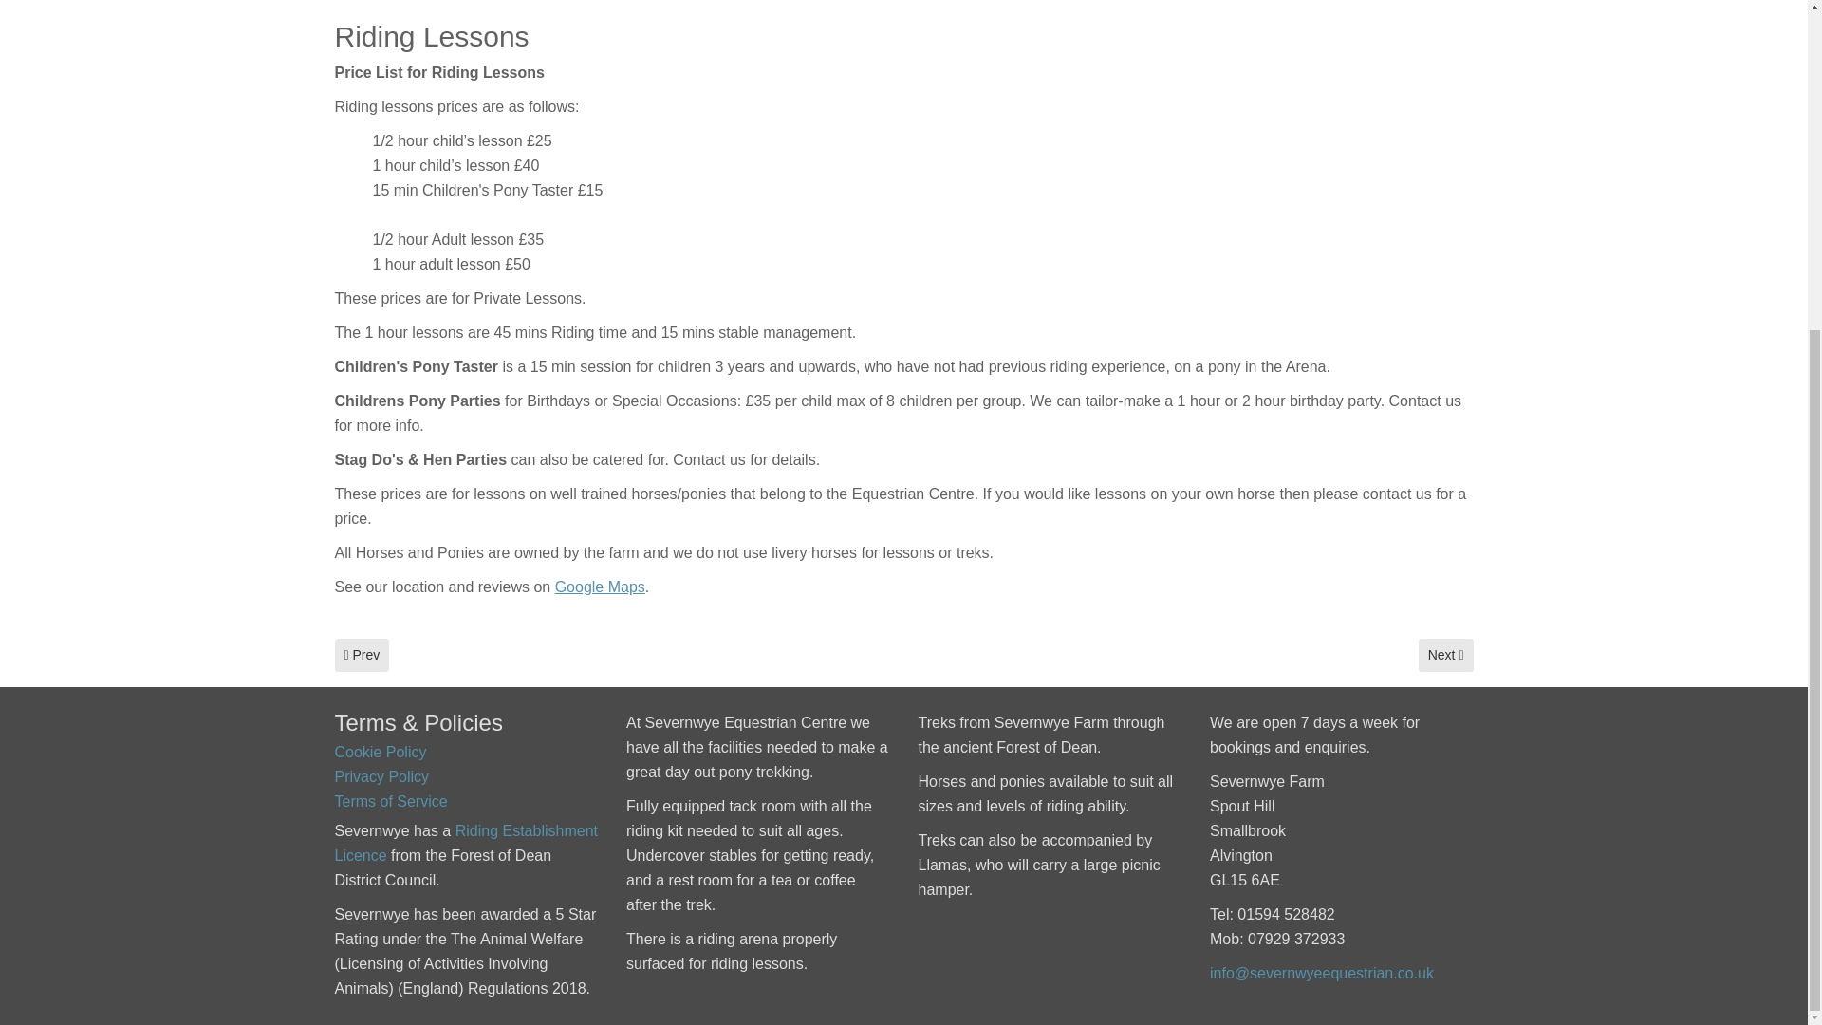  What do you see at coordinates (600, 587) in the screenshot?
I see `Google Maps` at bounding box center [600, 587].